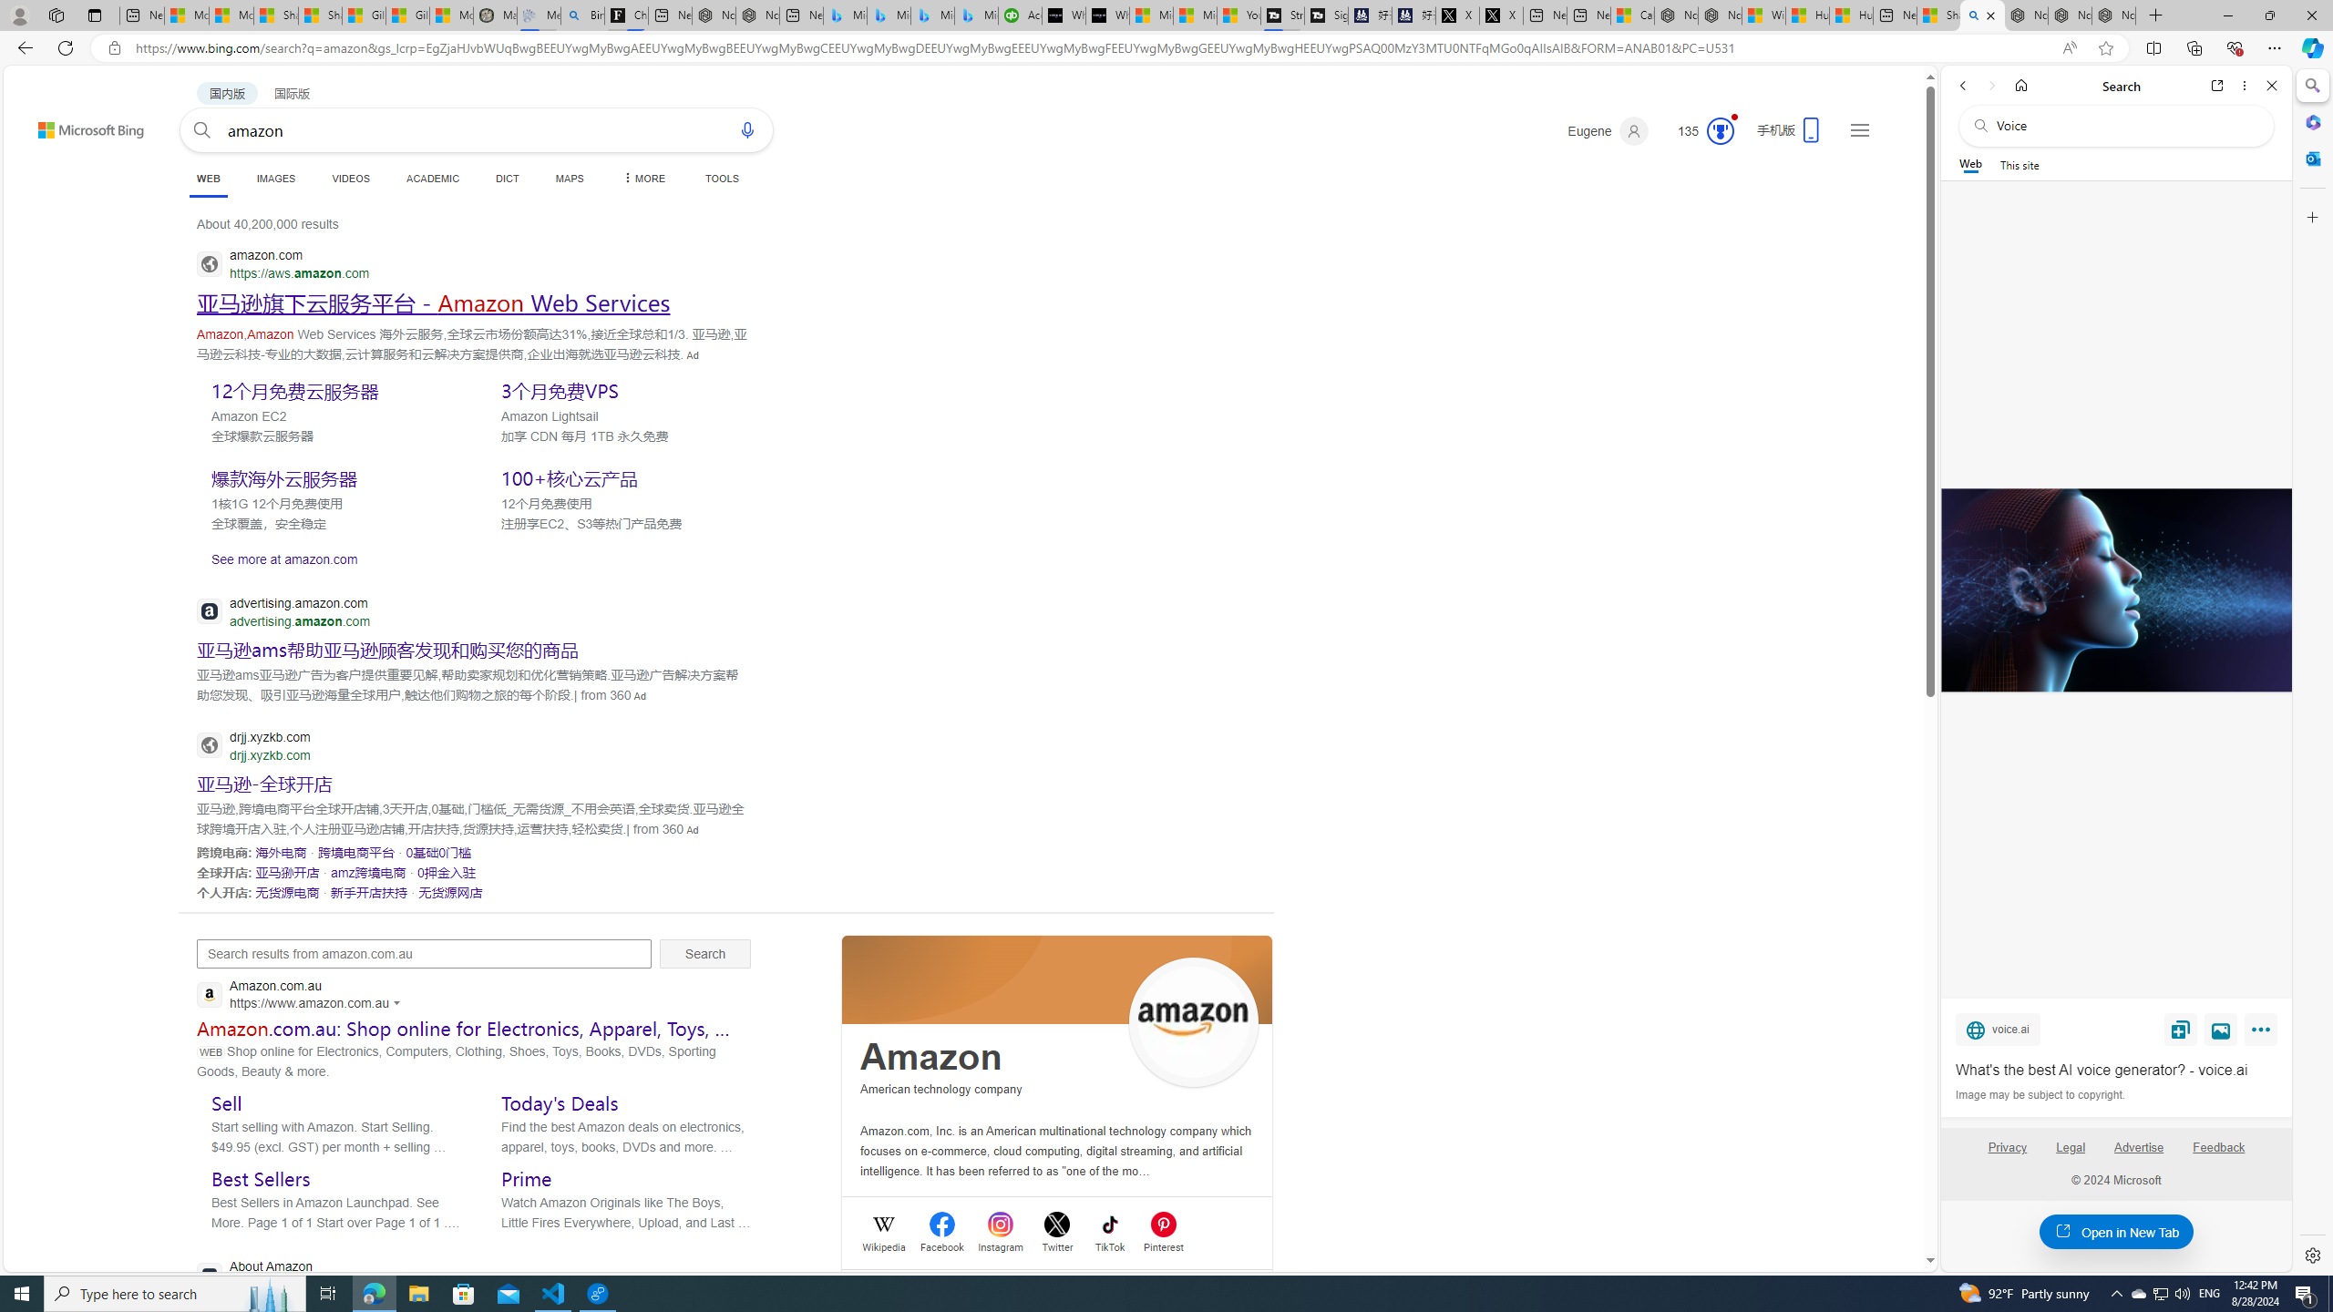  What do you see at coordinates (386, 649) in the screenshot?
I see `SERP,5558` at bounding box center [386, 649].